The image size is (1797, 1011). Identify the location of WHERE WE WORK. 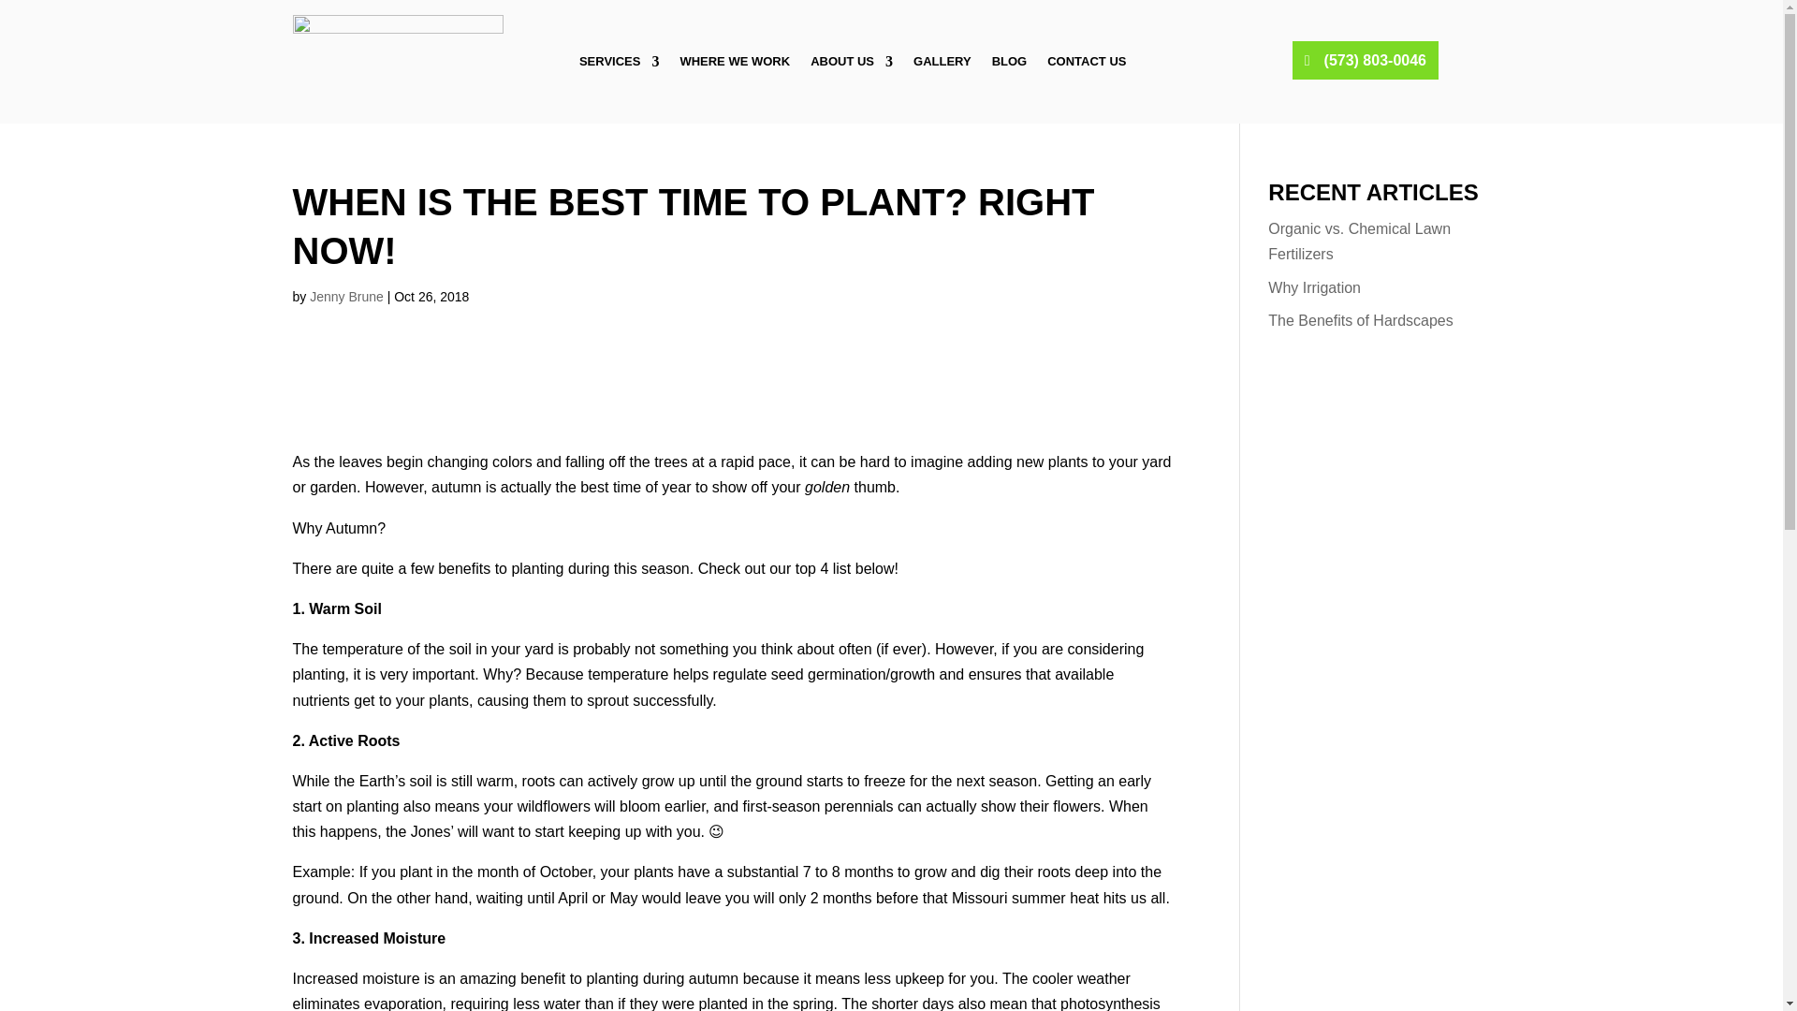
(734, 62).